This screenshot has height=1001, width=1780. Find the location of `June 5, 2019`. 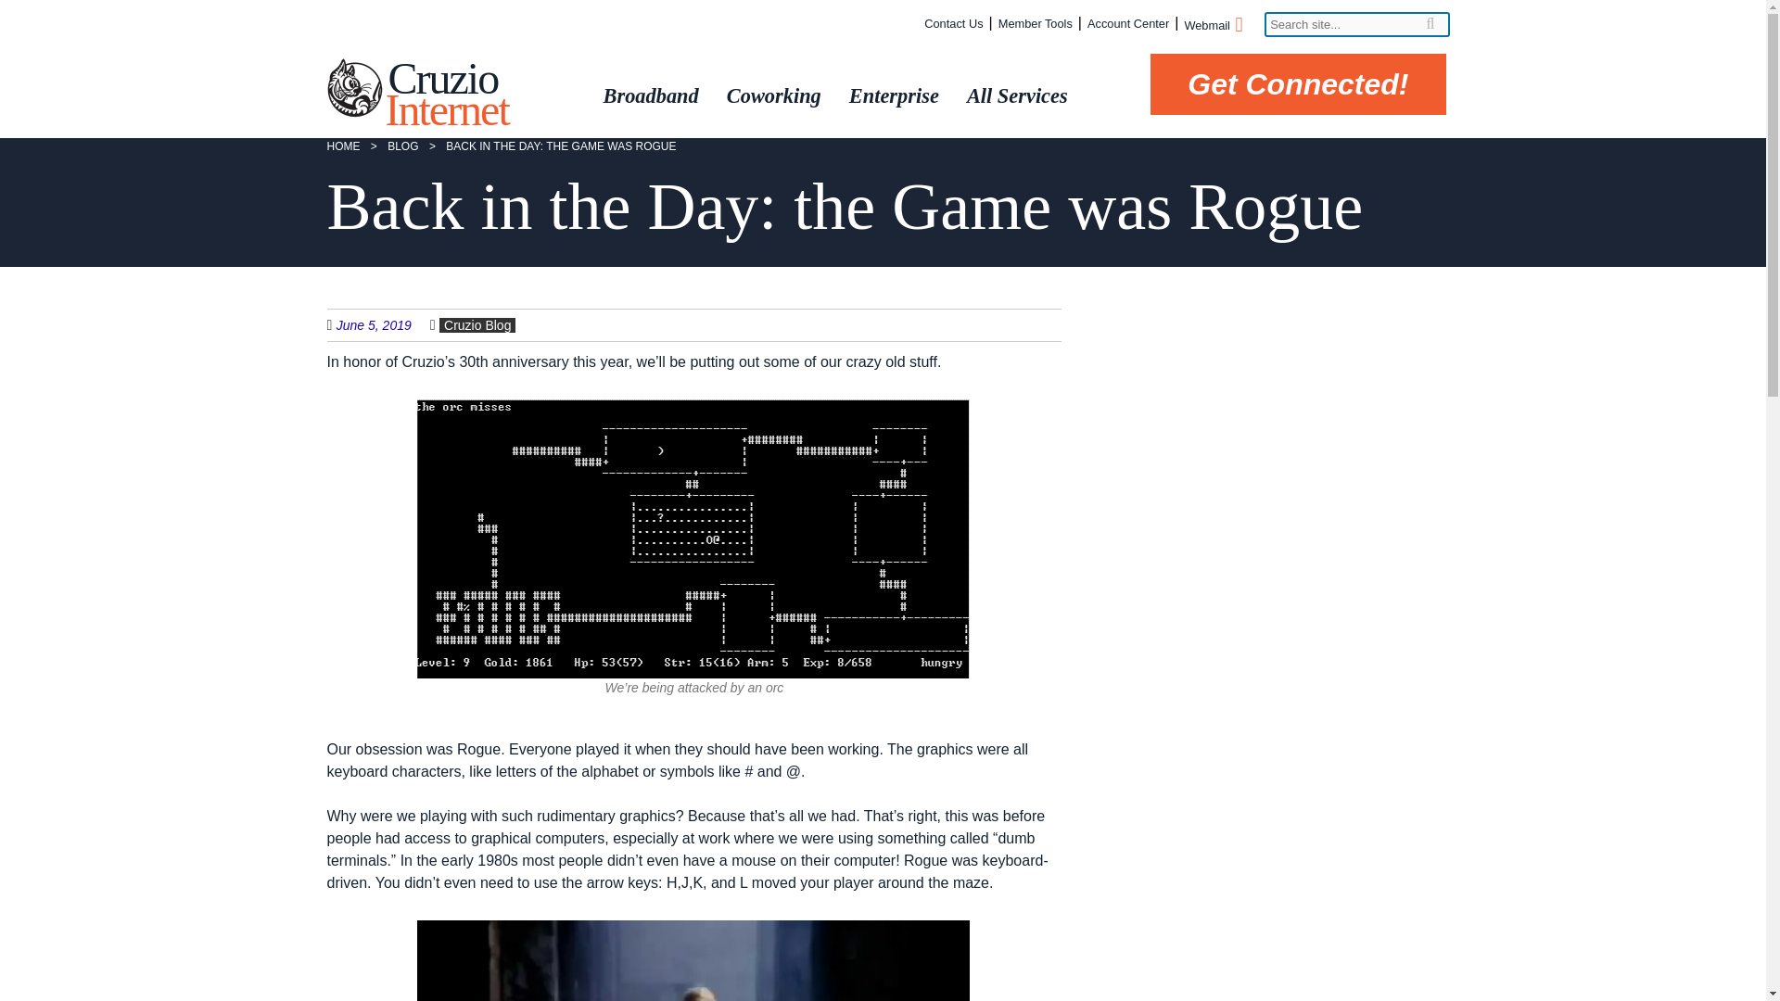

June 5, 2019 is located at coordinates (383, 324).